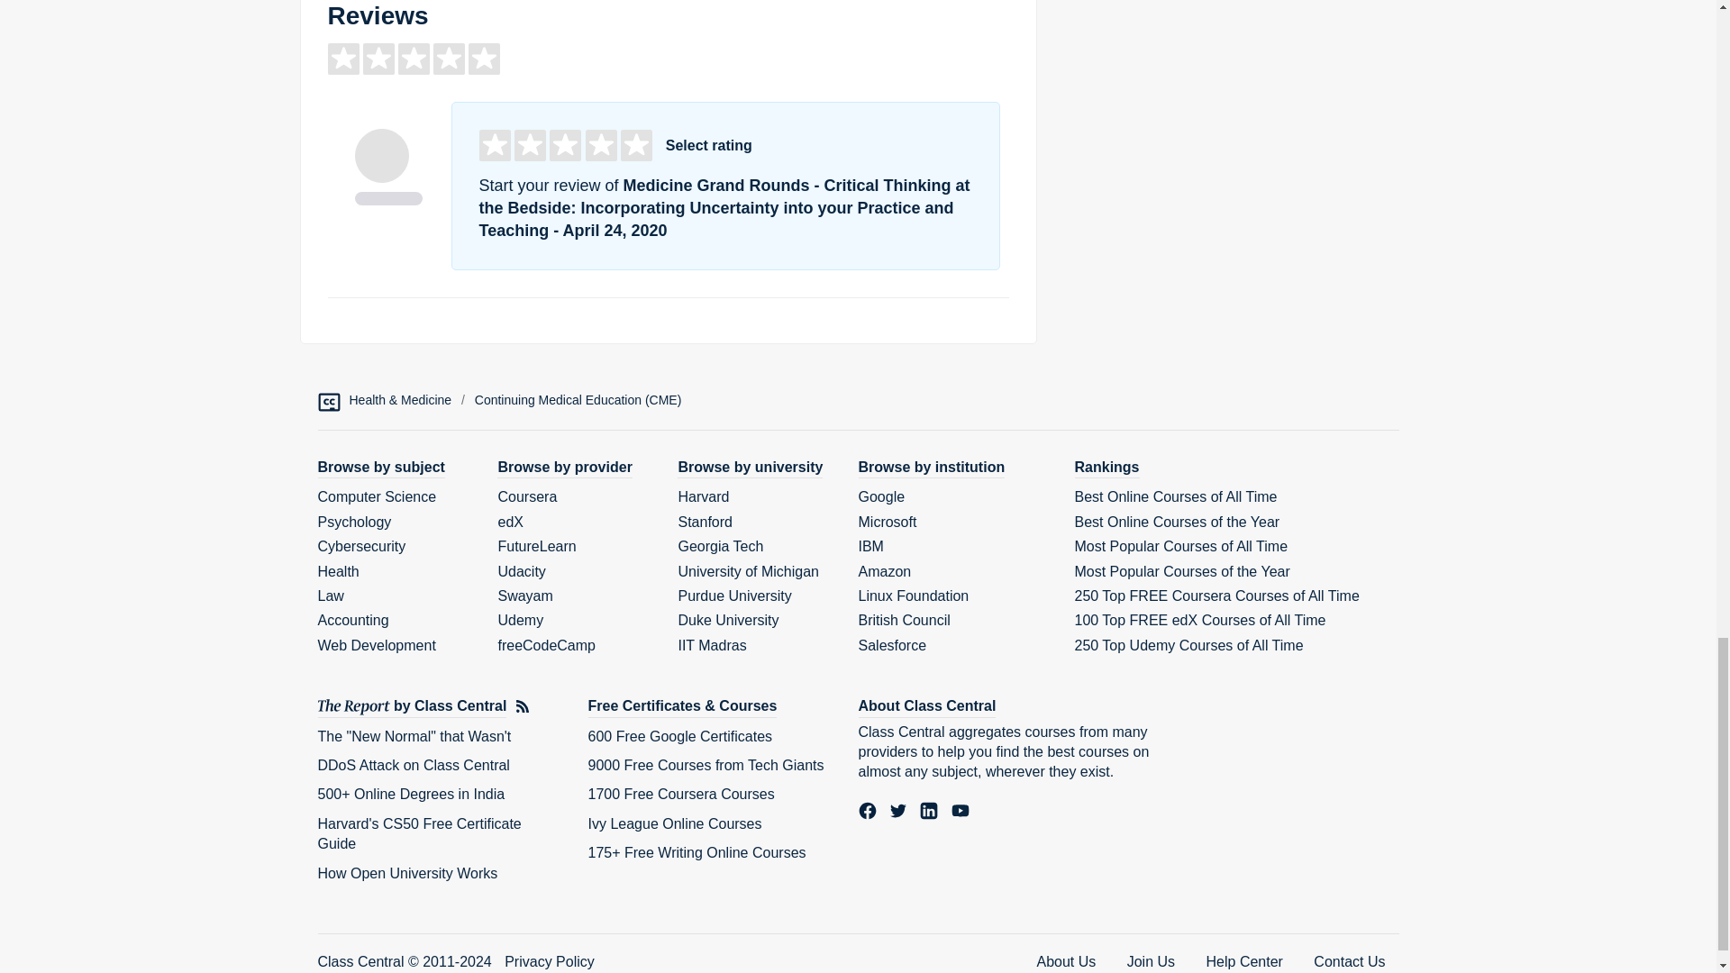  I want to click on Free Courses and Certificates, so click(682, 706).